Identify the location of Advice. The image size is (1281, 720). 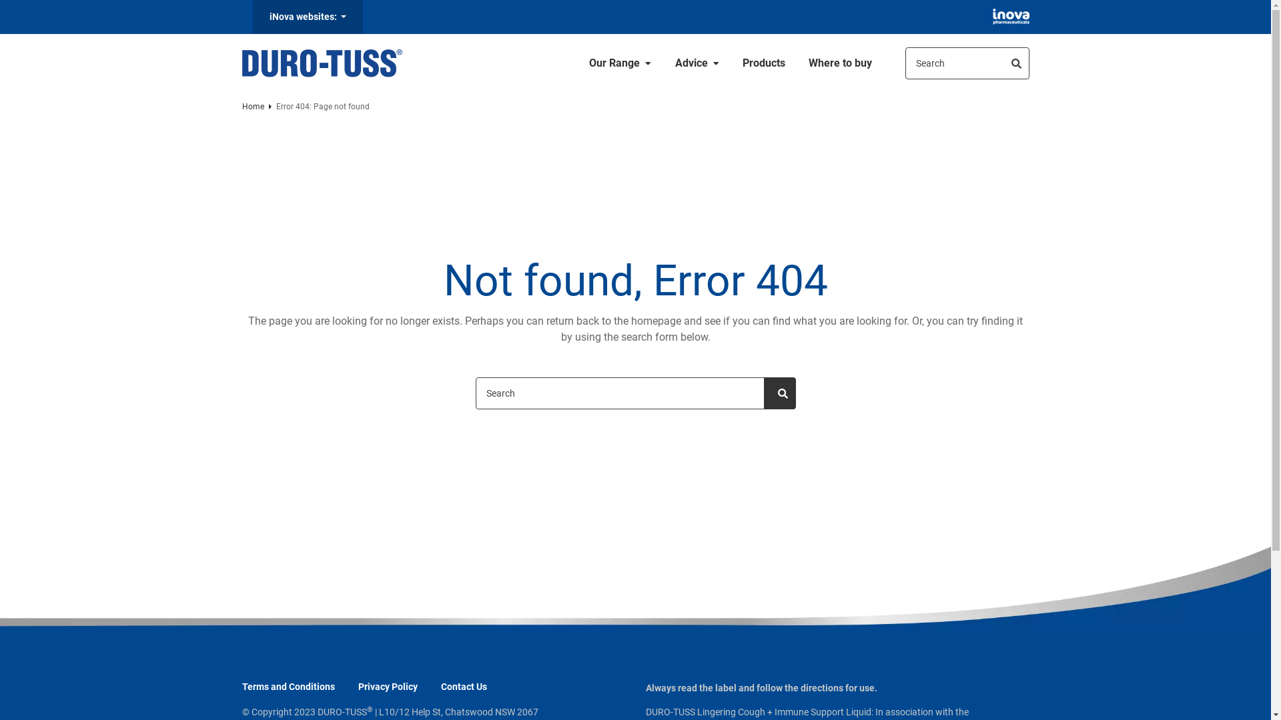
(697, 63).